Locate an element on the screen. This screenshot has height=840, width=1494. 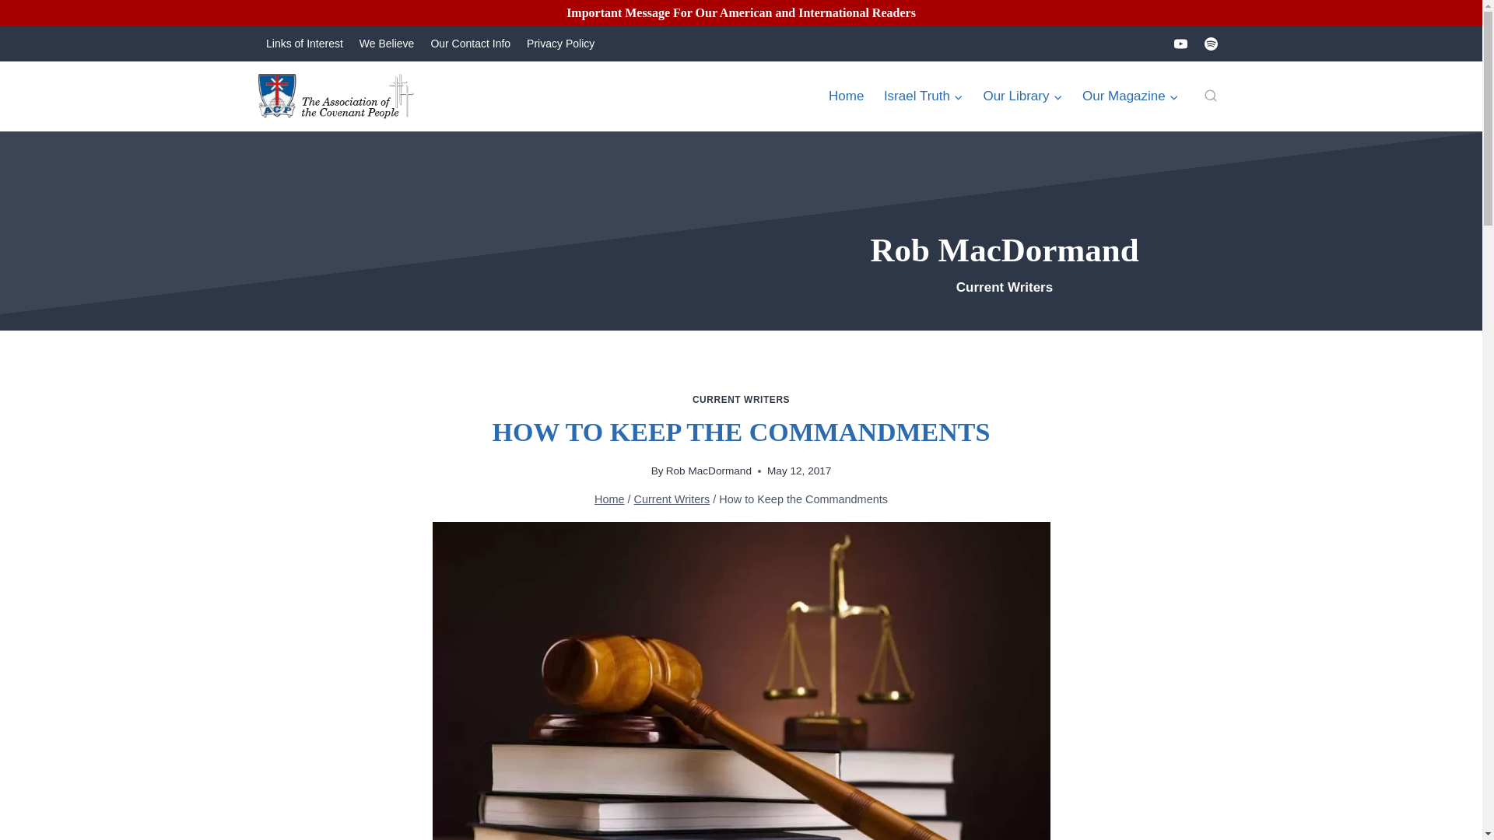
Israel Truth is located at coordinates (924, 96).